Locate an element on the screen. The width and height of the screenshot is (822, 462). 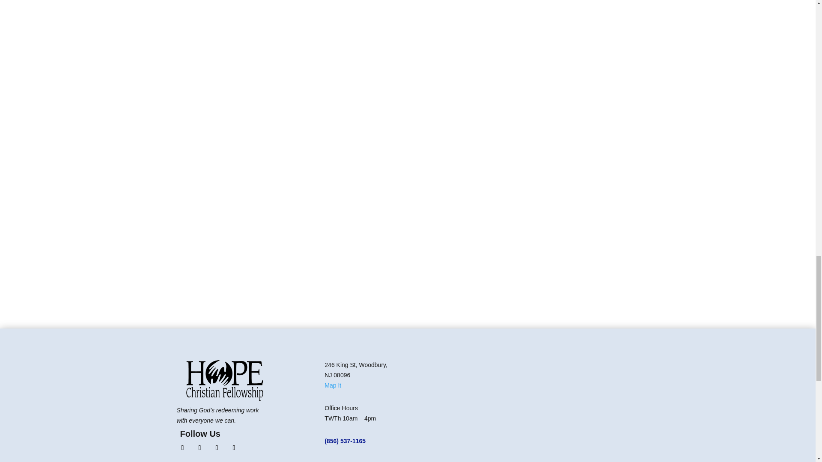
Follow on Youtube is located at coordinates (217, 447).